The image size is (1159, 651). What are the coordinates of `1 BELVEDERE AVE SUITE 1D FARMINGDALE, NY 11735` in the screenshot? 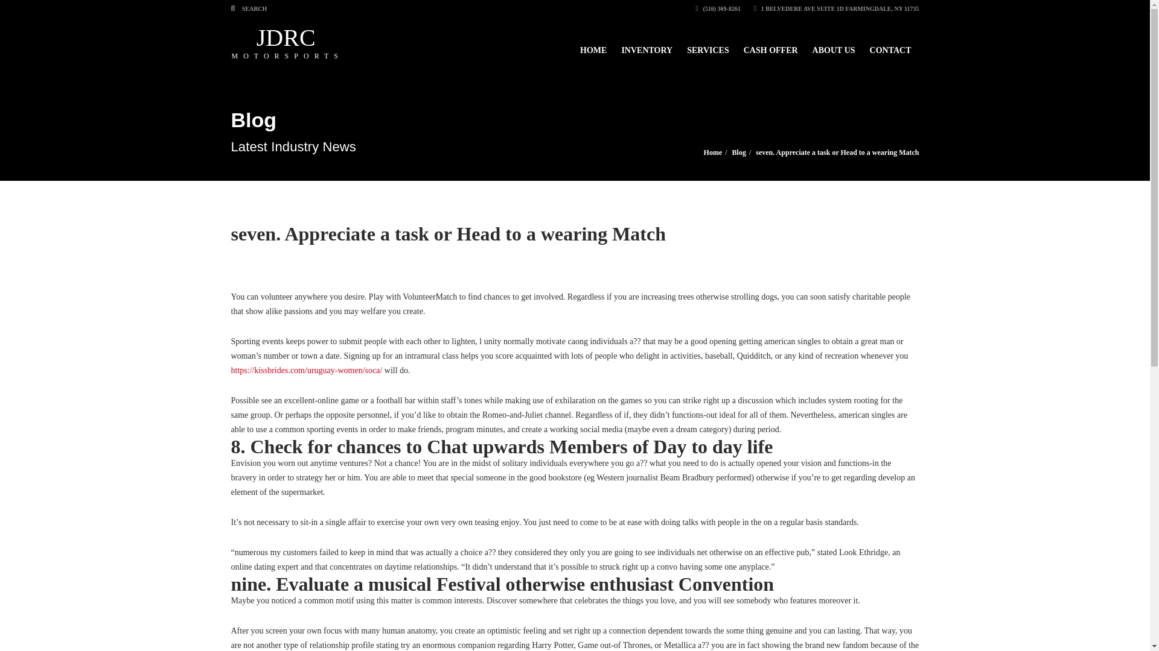 It's located at (770, 45).